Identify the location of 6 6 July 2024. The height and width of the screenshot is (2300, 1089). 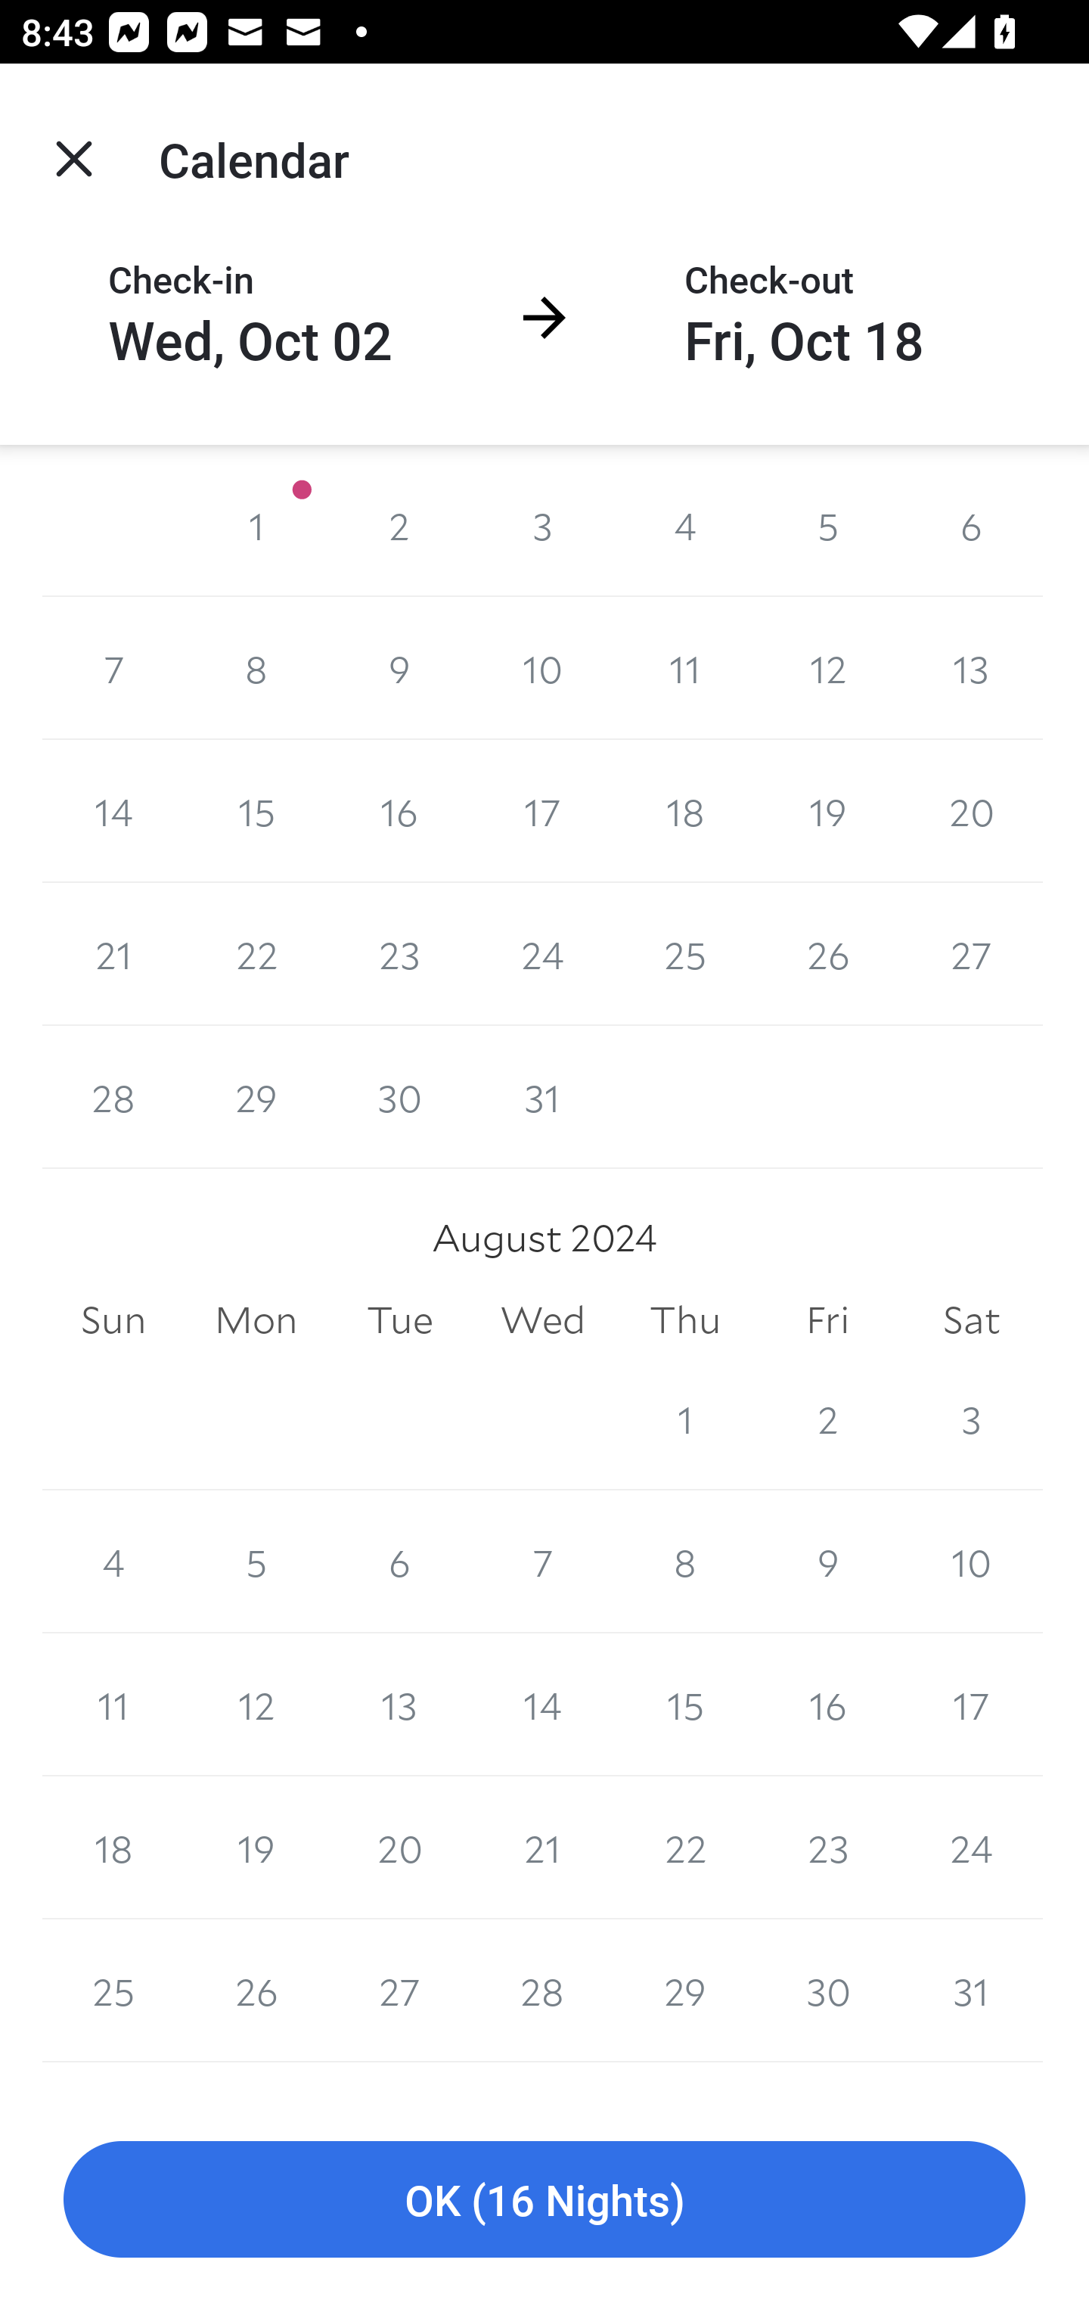
(971, 525).